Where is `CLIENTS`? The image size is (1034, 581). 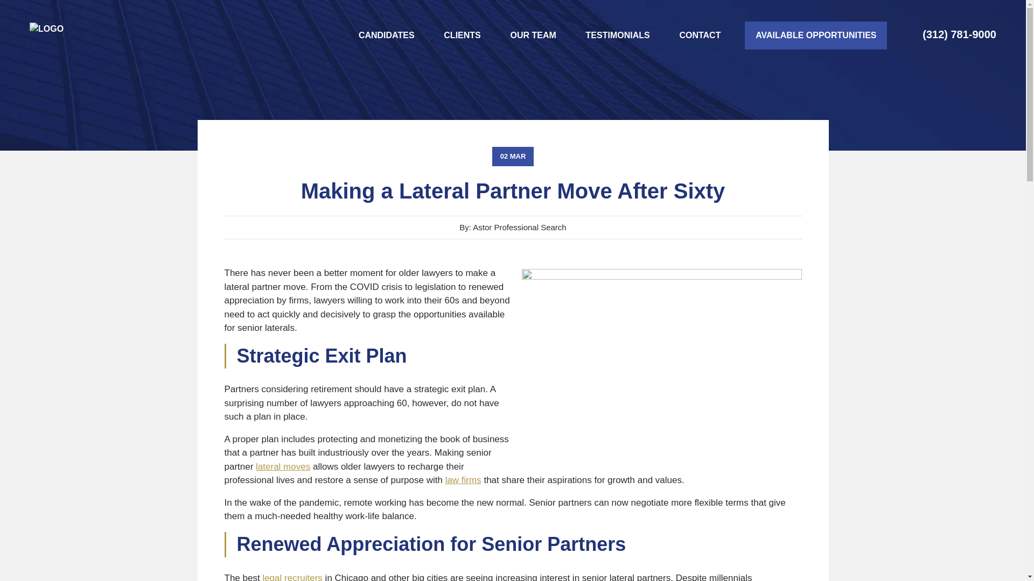
CLIENTS is located at coordinates (462, 36).